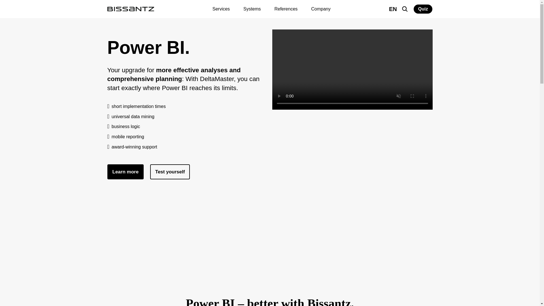  Describe the element at coordinates (252, 9) in the screenshot. I see `Systems` at that location.